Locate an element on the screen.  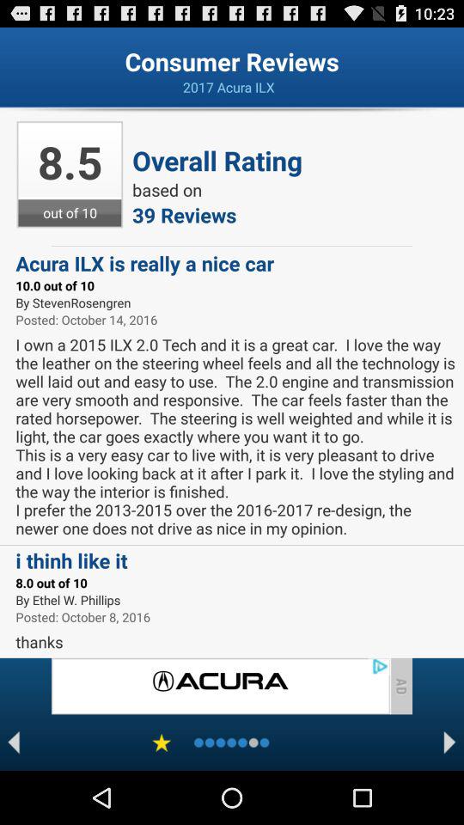
see other options is located at coordinates (450, 742).